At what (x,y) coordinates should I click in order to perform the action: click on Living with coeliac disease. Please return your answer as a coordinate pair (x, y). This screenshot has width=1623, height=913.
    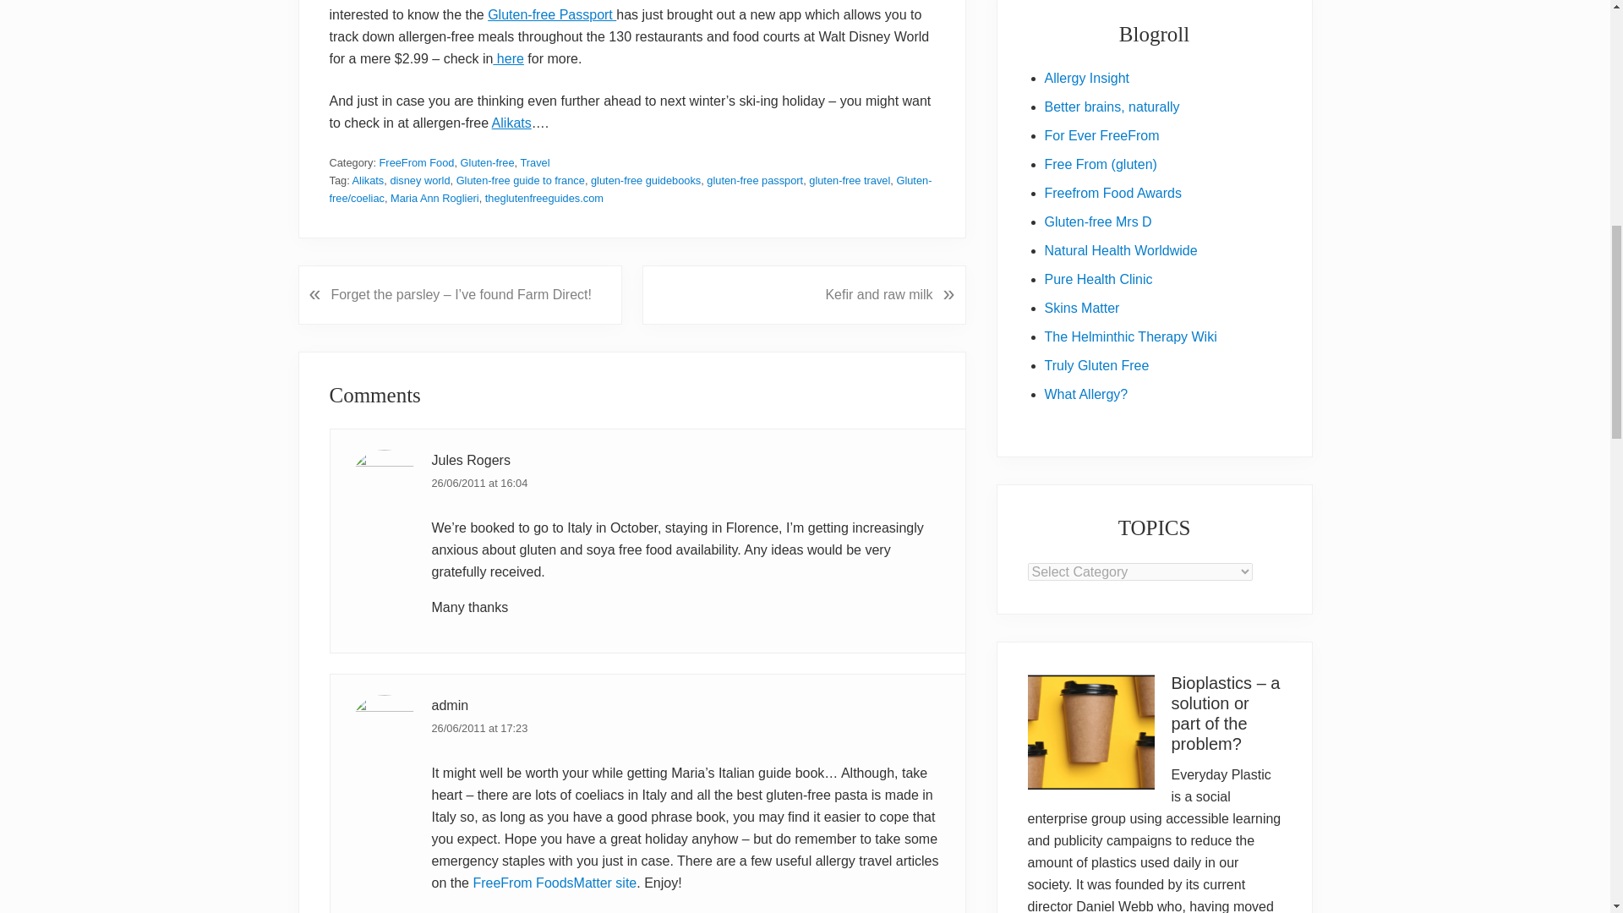
    Looking at the image, I should click on (1101, 164).